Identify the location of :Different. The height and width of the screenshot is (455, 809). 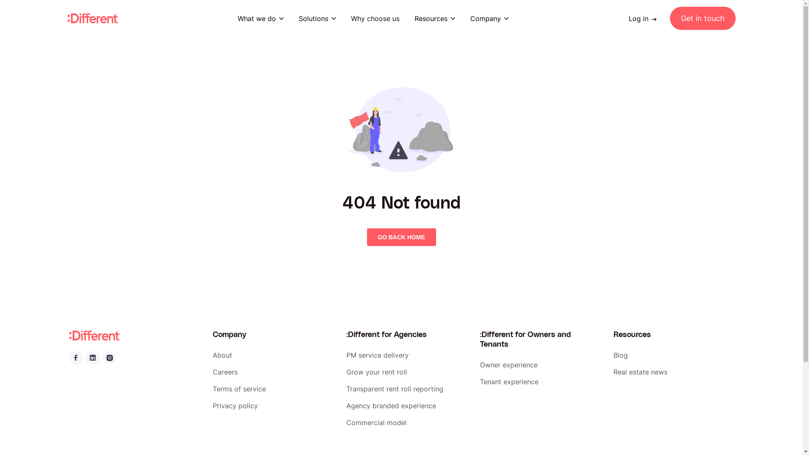
(93, 19).